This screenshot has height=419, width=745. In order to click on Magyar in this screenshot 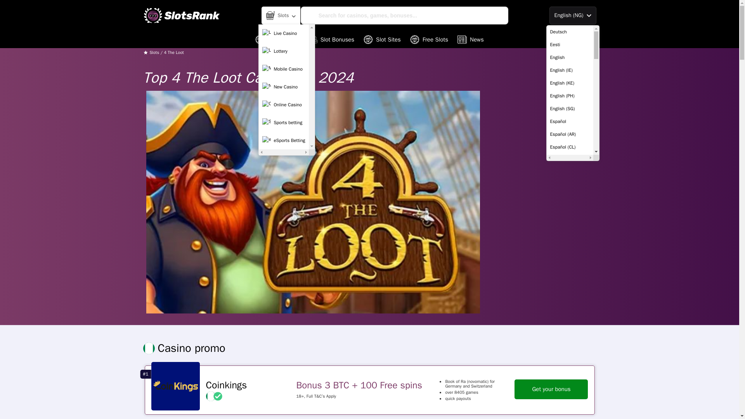, I will do `click(570, 262)`.